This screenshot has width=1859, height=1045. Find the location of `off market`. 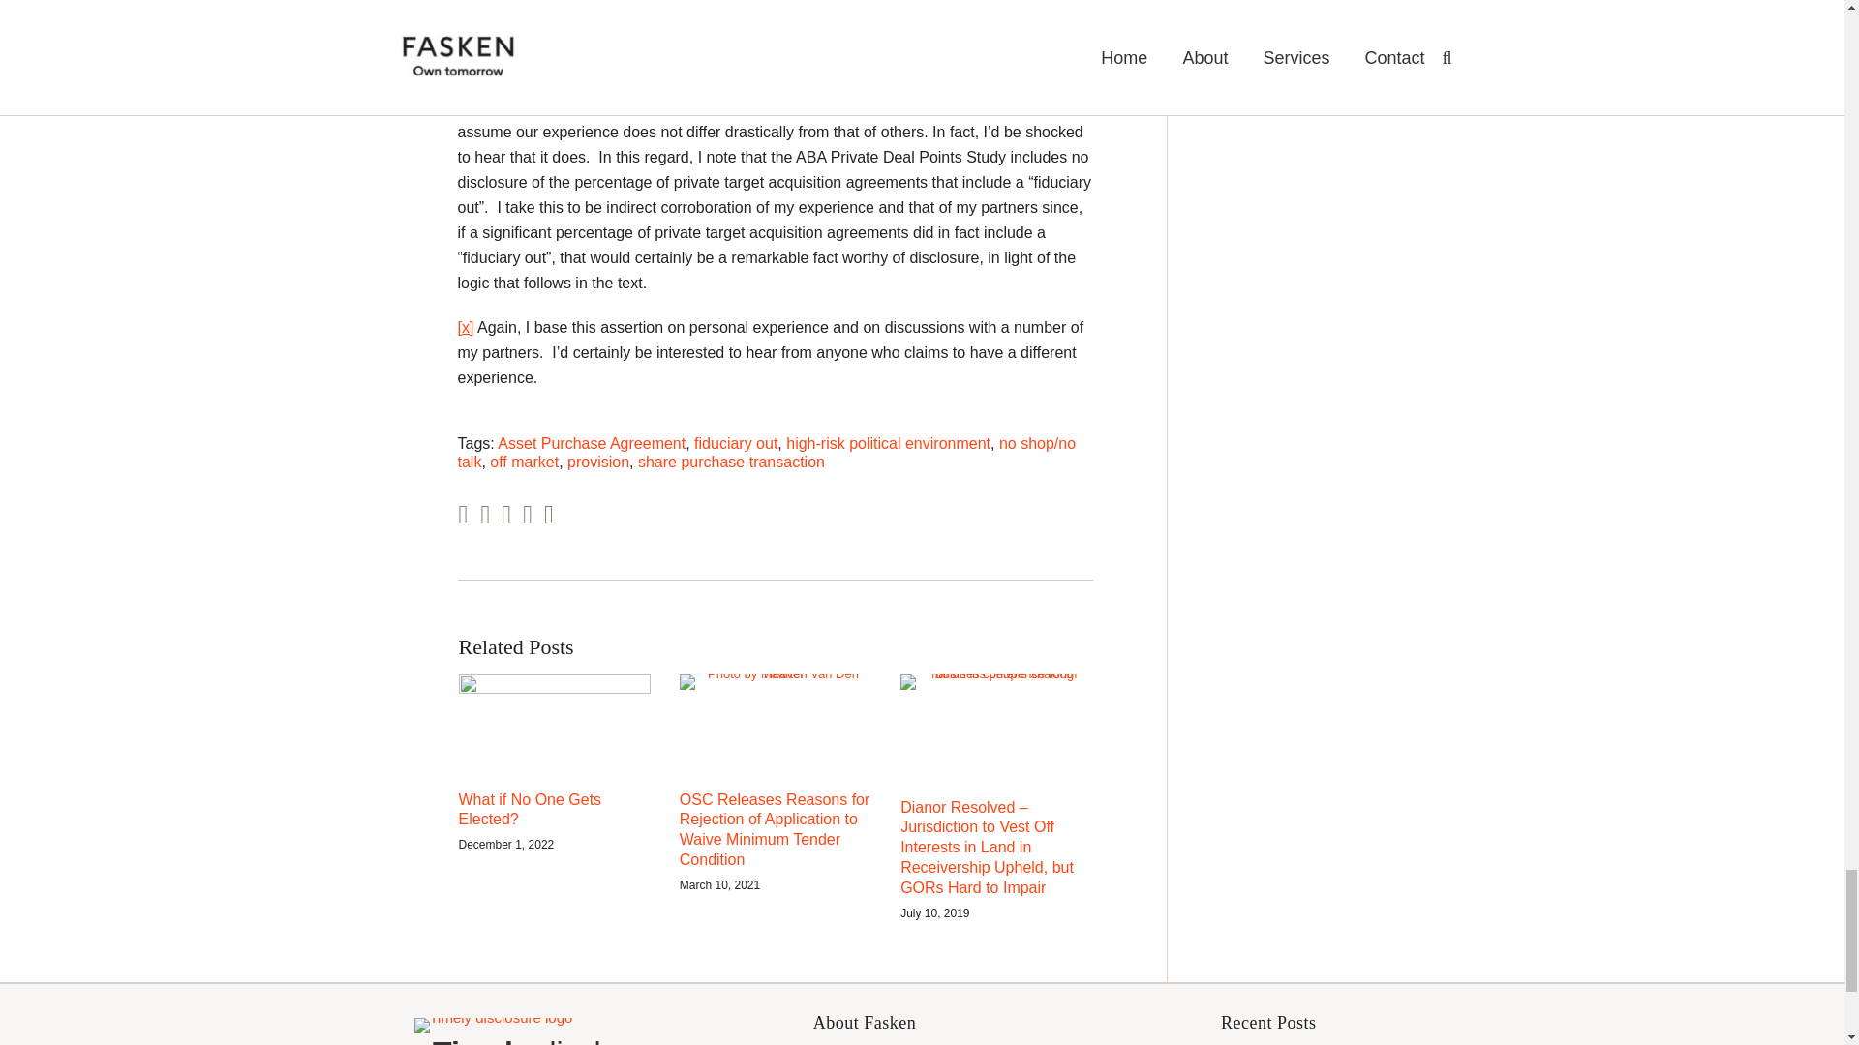

off market is located at coordinates (525, 462).